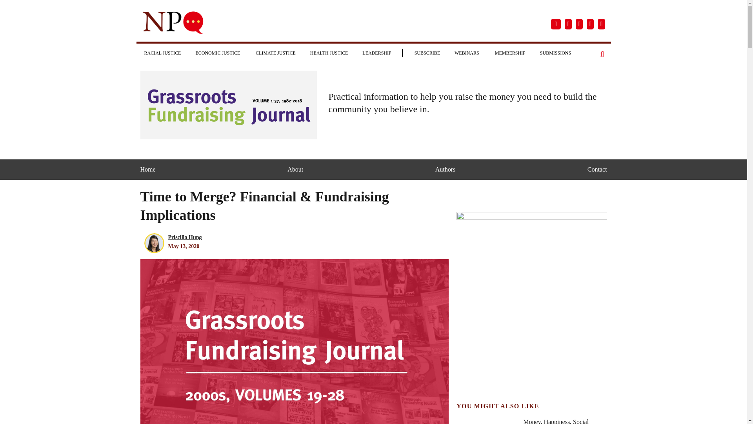  What do you see at coordinates (510, 53) in the screenshot?
I see `MEMBERSHIP` at bounding box center [510, 53].